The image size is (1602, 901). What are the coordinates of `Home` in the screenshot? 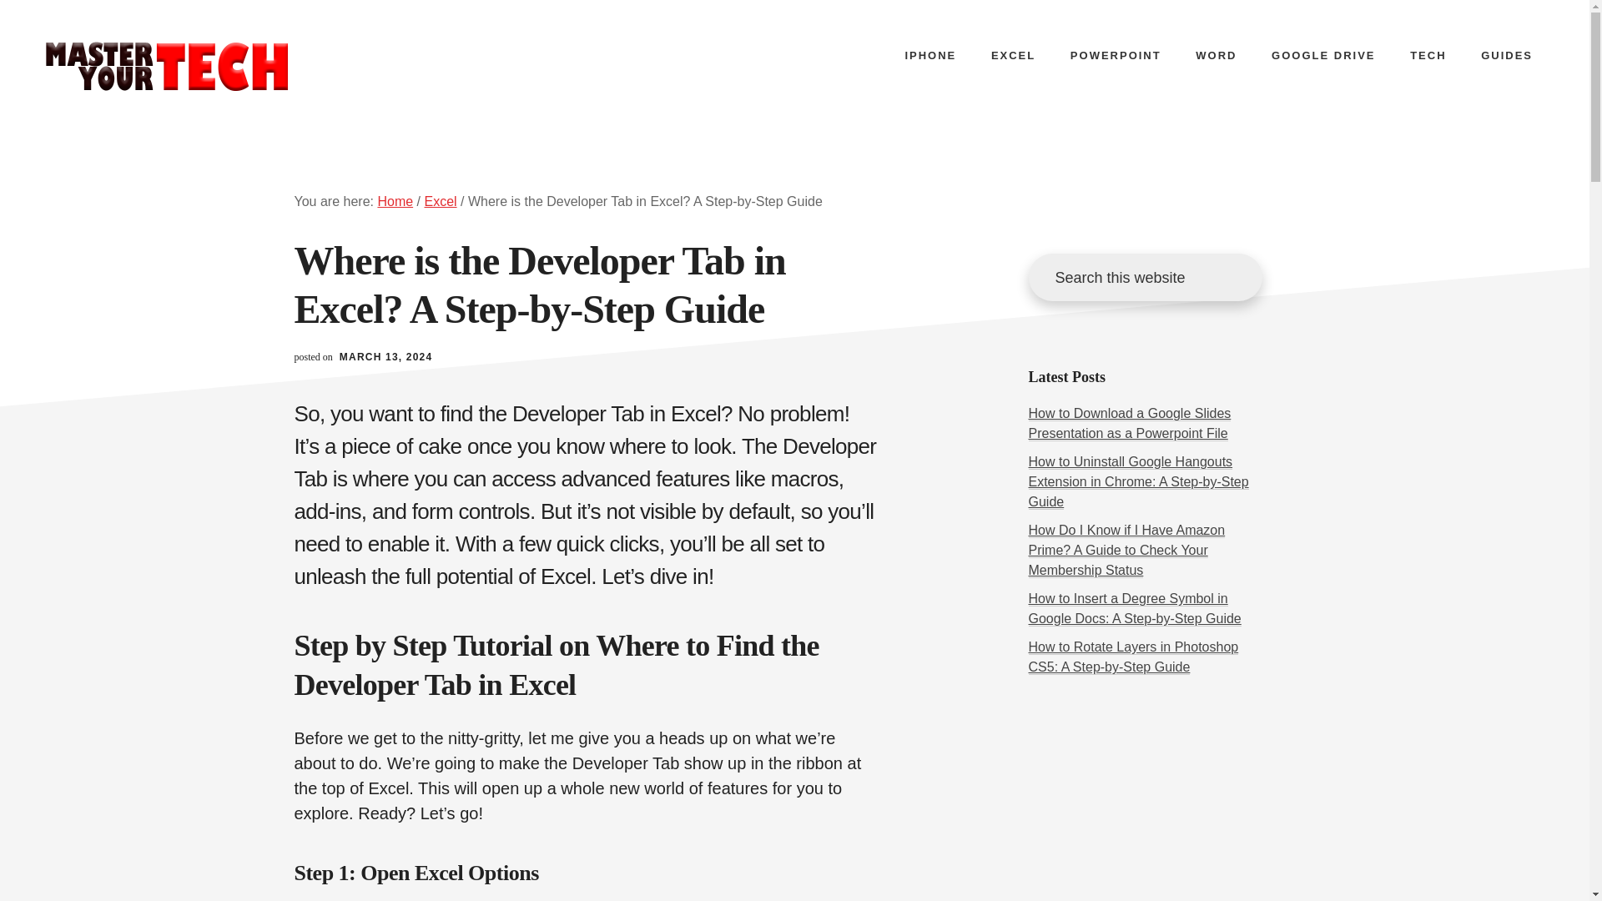 It's located at (395, 201).